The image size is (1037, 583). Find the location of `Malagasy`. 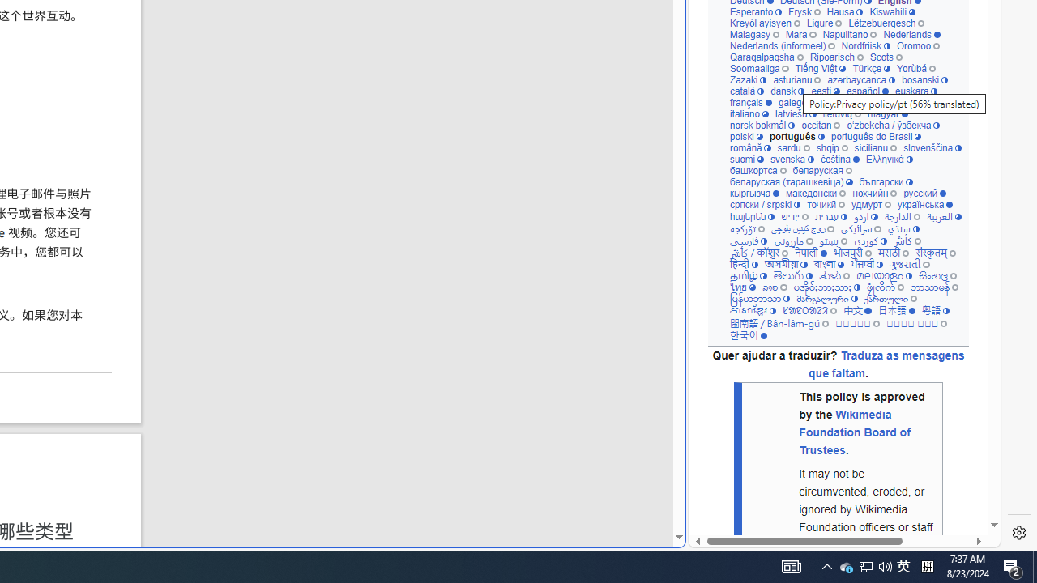

Malagasy is located at coordinates (753, 34).